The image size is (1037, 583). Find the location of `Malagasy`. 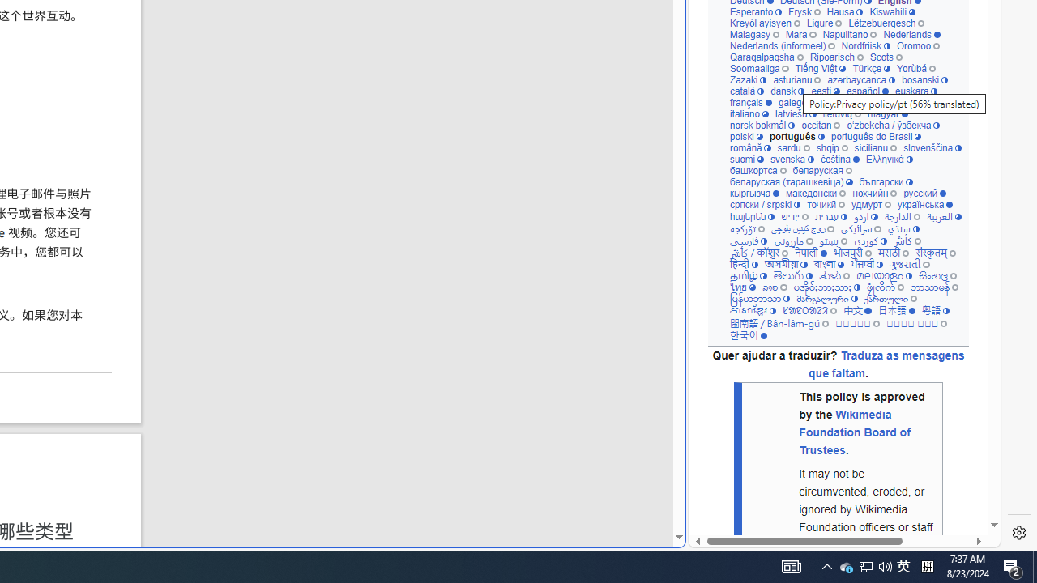

Malagasy is located at coordinates (753, 34).